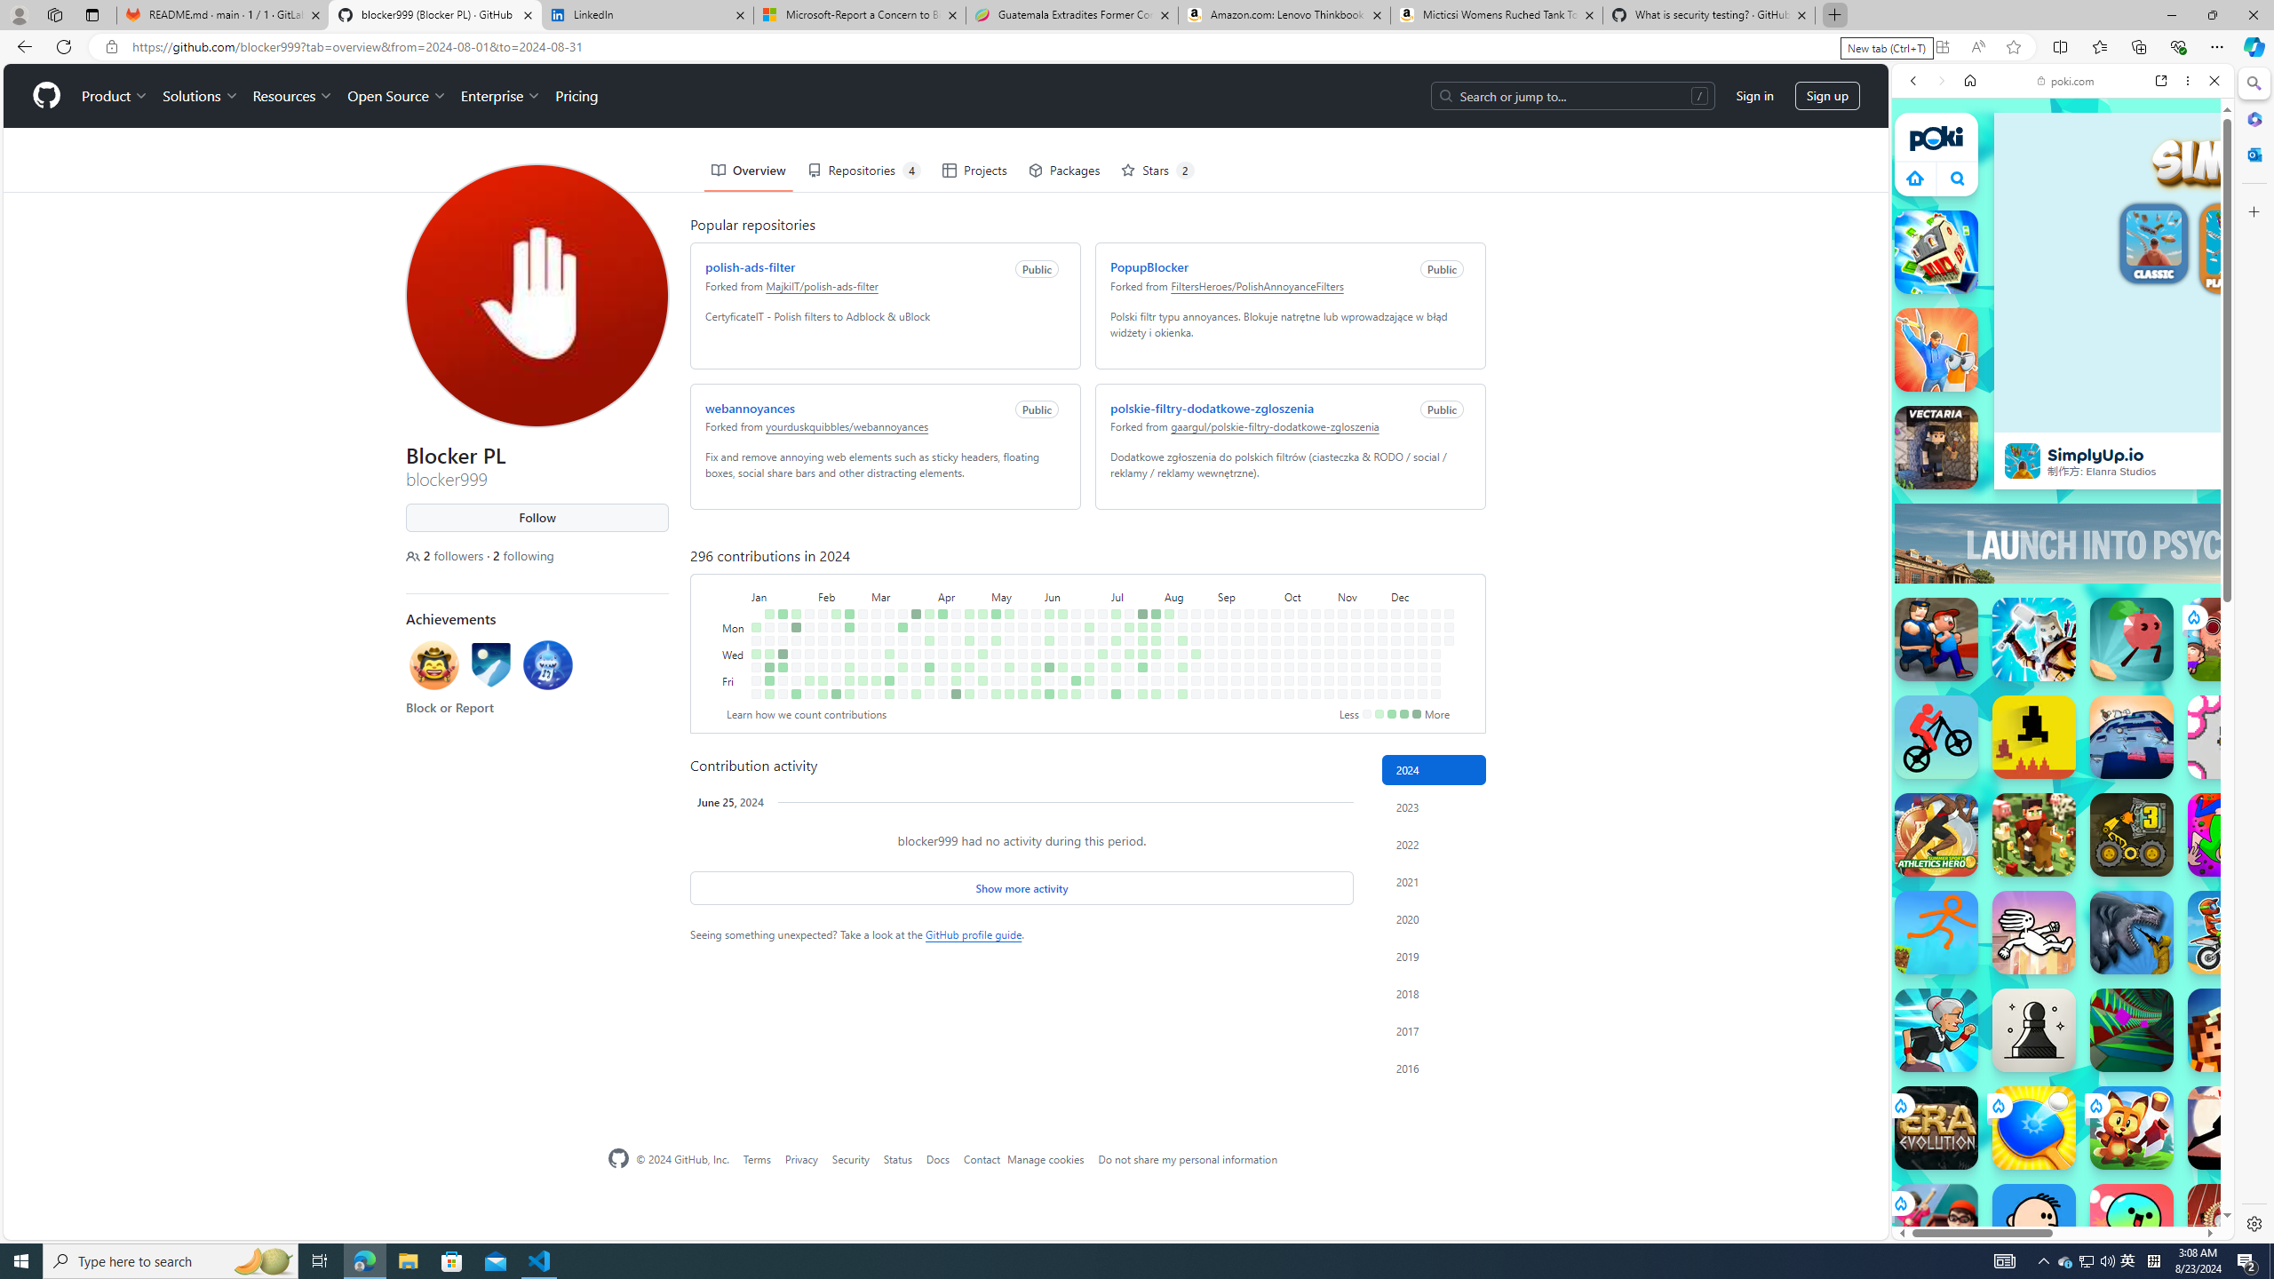 This screenshot has width=2274, height=1279. I want to click on No contributions on February 21st., so click(849, 654).